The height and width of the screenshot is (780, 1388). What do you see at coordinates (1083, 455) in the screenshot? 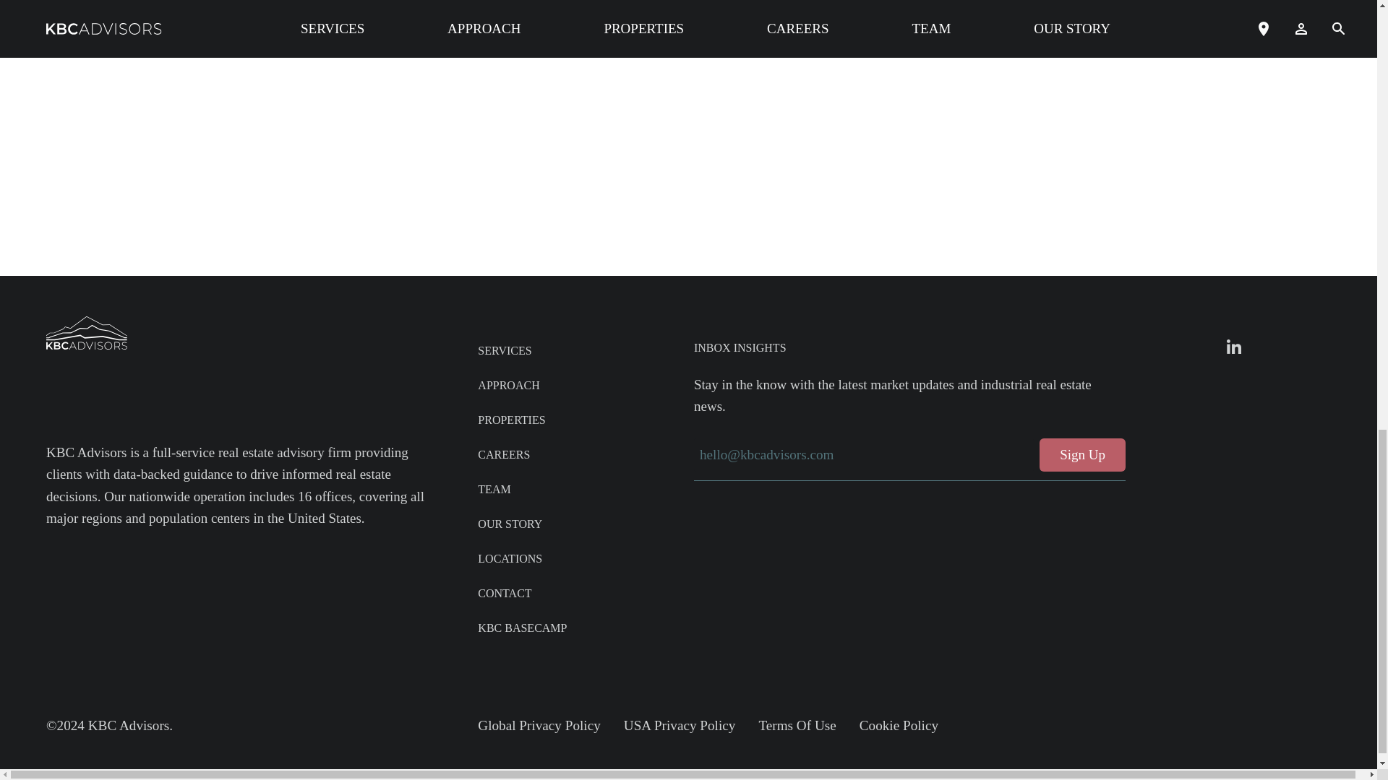
I see `Sign Up` at bounding box center [1083, 455].